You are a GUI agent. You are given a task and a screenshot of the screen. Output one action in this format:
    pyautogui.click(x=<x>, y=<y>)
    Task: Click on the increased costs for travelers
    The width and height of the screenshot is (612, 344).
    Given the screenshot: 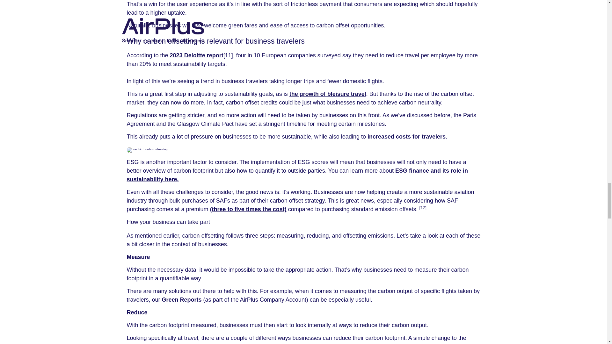 What is the action you would take?
    pyautogui.click(x=406, y=136)
    